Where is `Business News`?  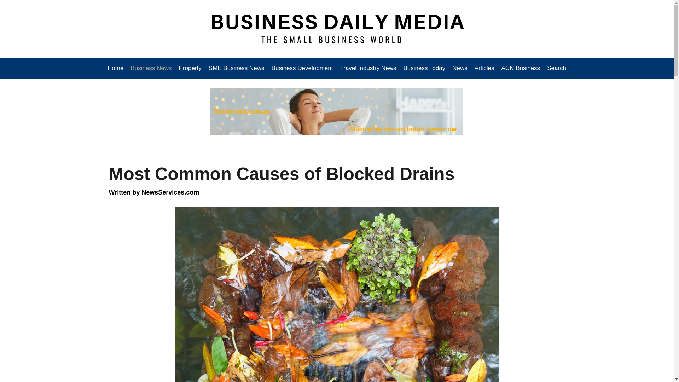
Business News is located at coordinates (151, 68).